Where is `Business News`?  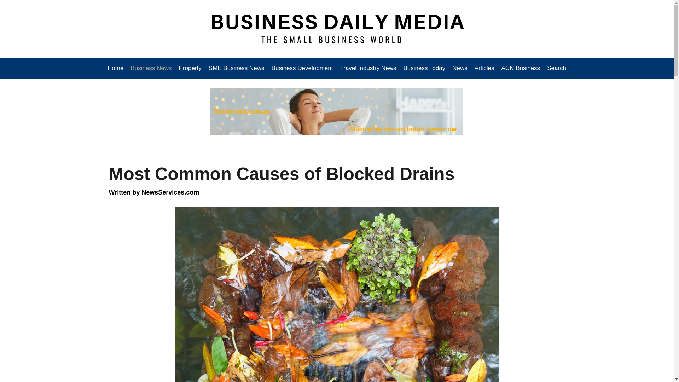
Business News is located at coordinates (151, 68).